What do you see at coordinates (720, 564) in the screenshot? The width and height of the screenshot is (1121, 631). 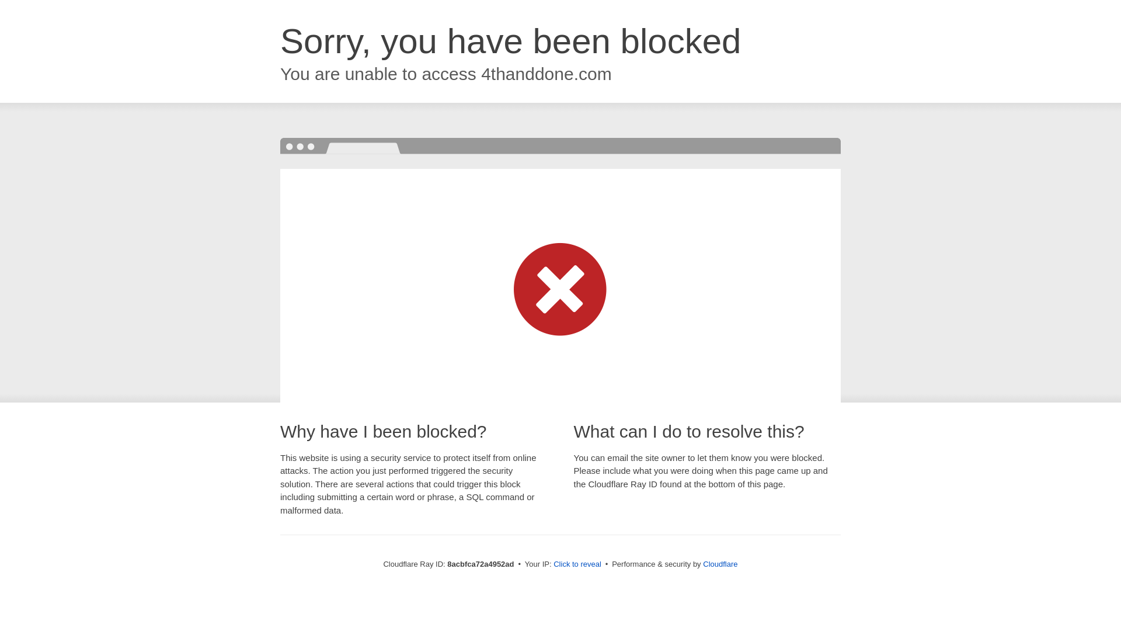 I see `Cloudflare` at bounding box center [720, 564].